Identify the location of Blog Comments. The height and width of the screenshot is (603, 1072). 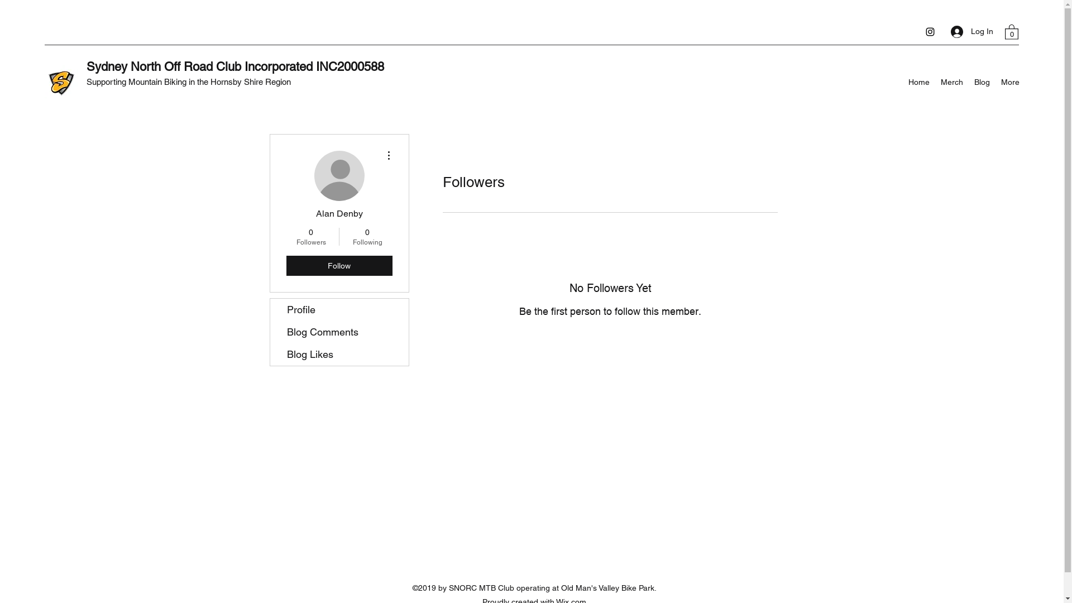
(339, 332).